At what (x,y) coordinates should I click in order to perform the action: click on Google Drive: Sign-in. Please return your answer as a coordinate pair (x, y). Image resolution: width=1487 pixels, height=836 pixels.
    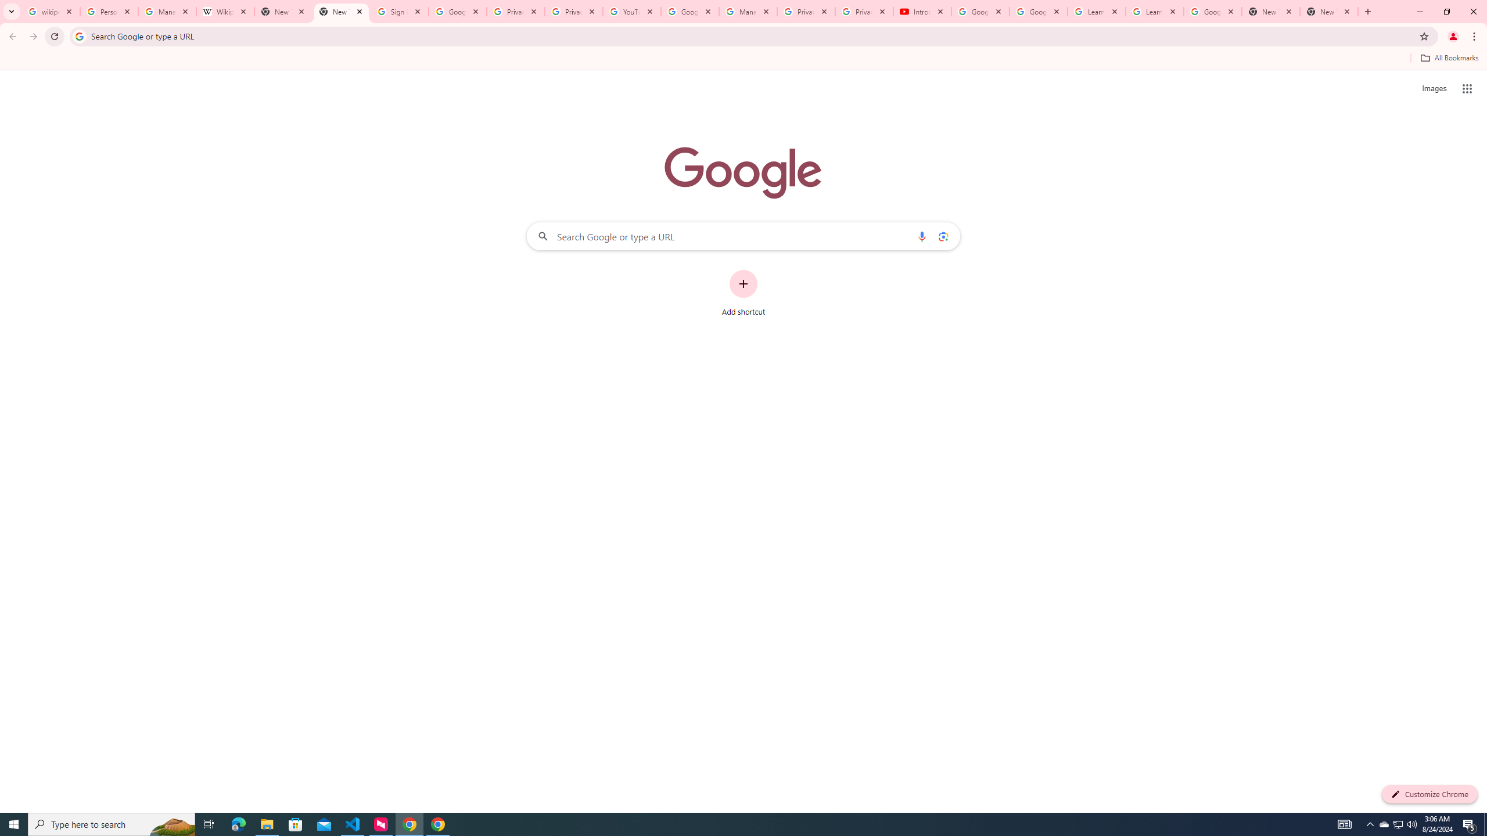
    Looking at the image, I should click on (458, 12).